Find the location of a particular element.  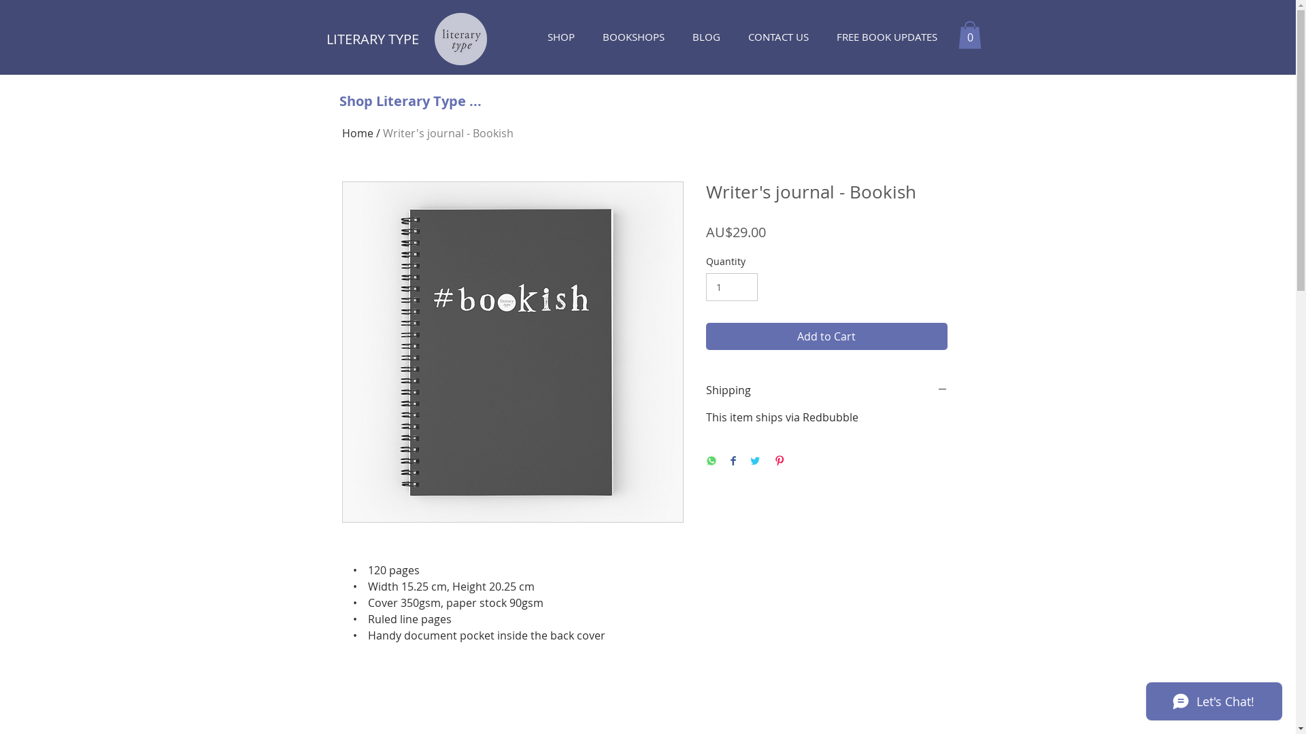

FREE BOOK UPDATES is located at coordinates (890, 37).